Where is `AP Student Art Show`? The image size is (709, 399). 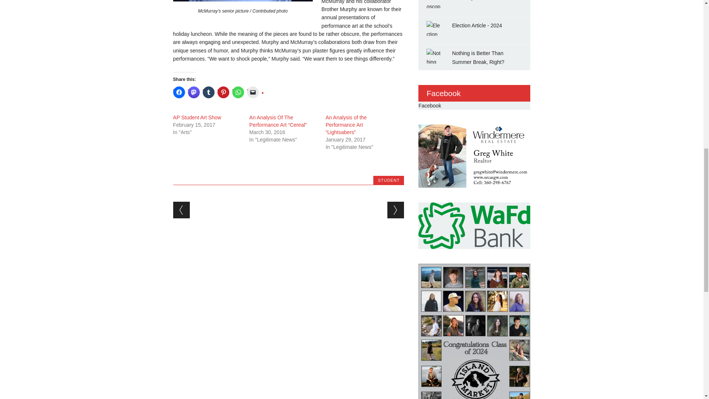
AP Student Art Show is located at coordinates (197, 117).